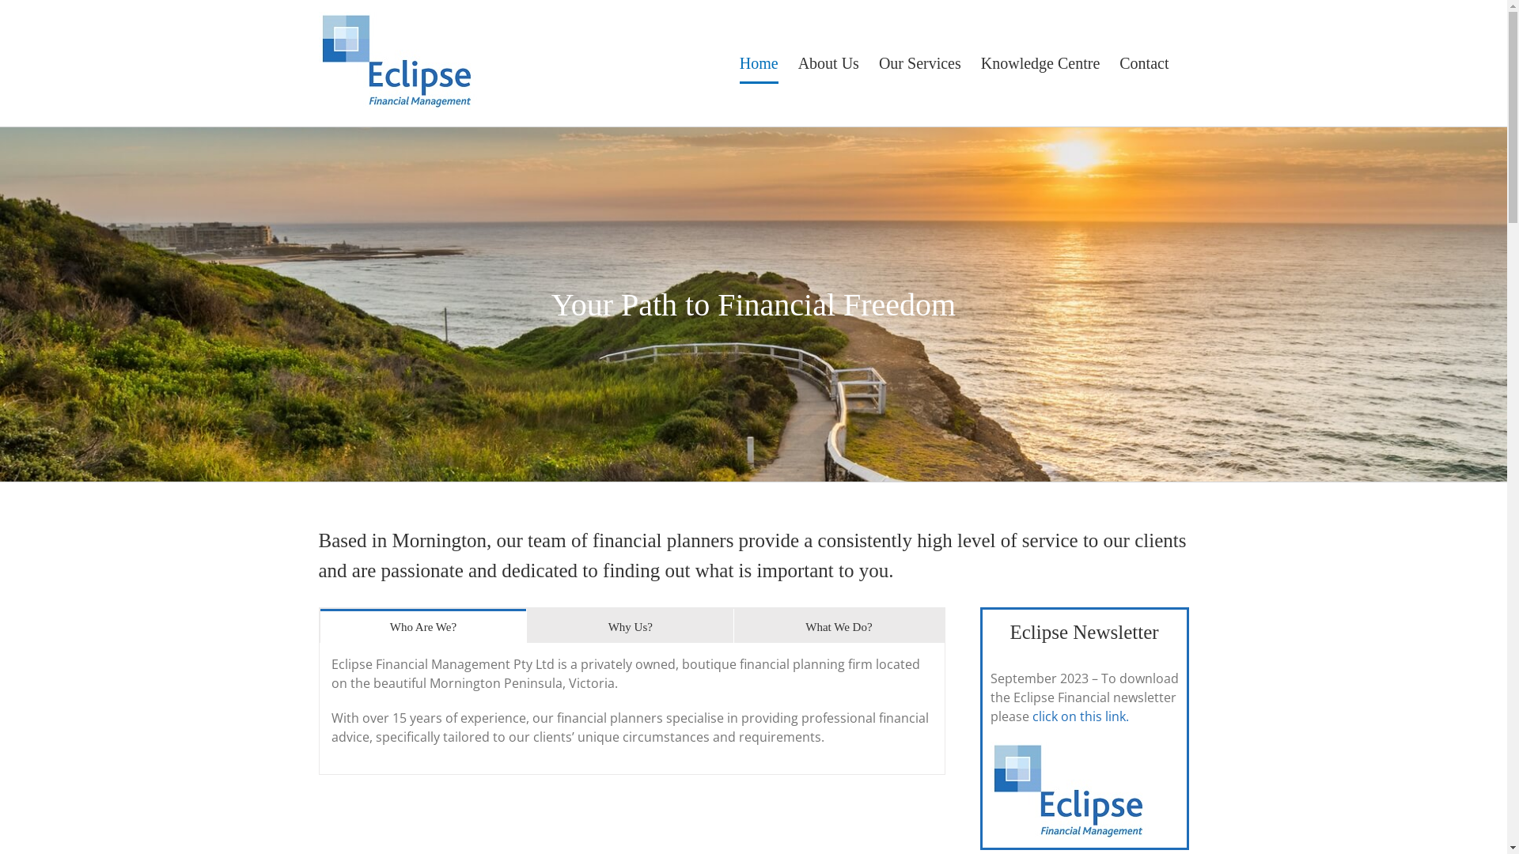 This screenshot has width=1519, height=854. I want to click on Home, so click(759, 63).